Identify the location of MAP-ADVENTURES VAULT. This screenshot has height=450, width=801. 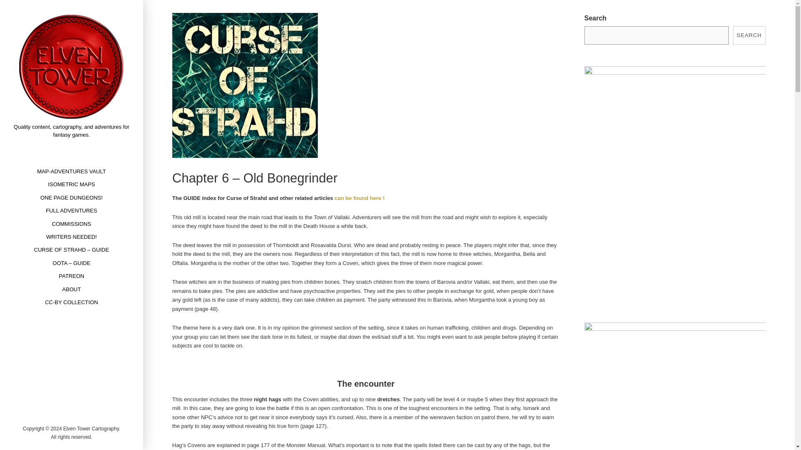
(71, 171).